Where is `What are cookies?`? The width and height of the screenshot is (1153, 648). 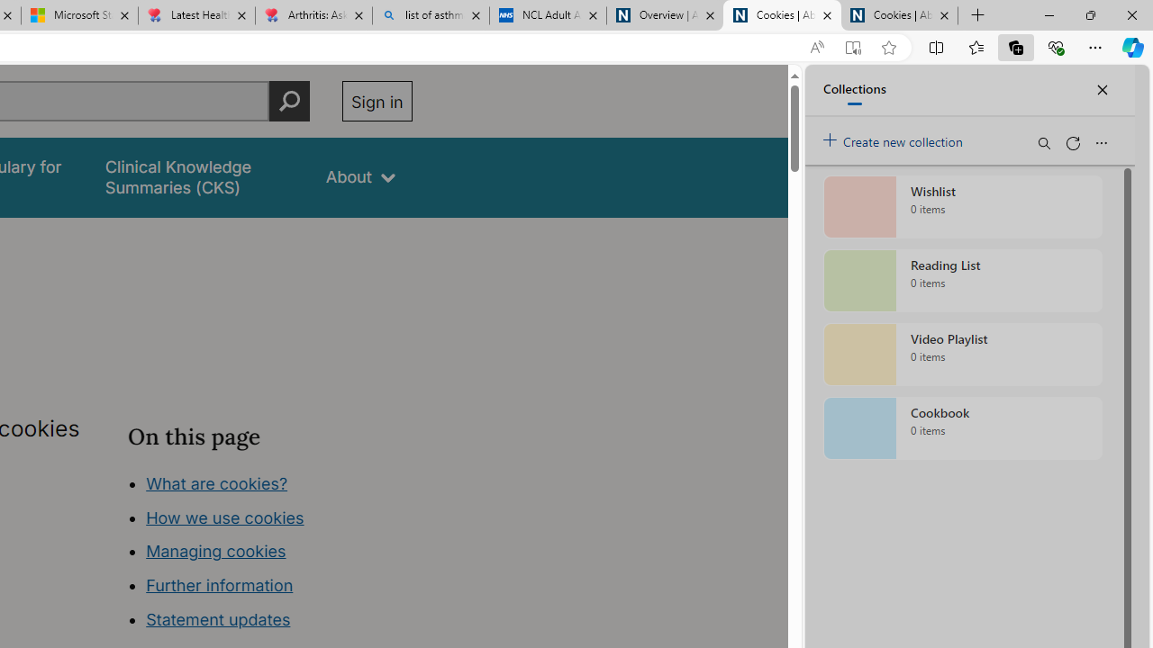 What are cookies? is located at coordinates (217, 482).